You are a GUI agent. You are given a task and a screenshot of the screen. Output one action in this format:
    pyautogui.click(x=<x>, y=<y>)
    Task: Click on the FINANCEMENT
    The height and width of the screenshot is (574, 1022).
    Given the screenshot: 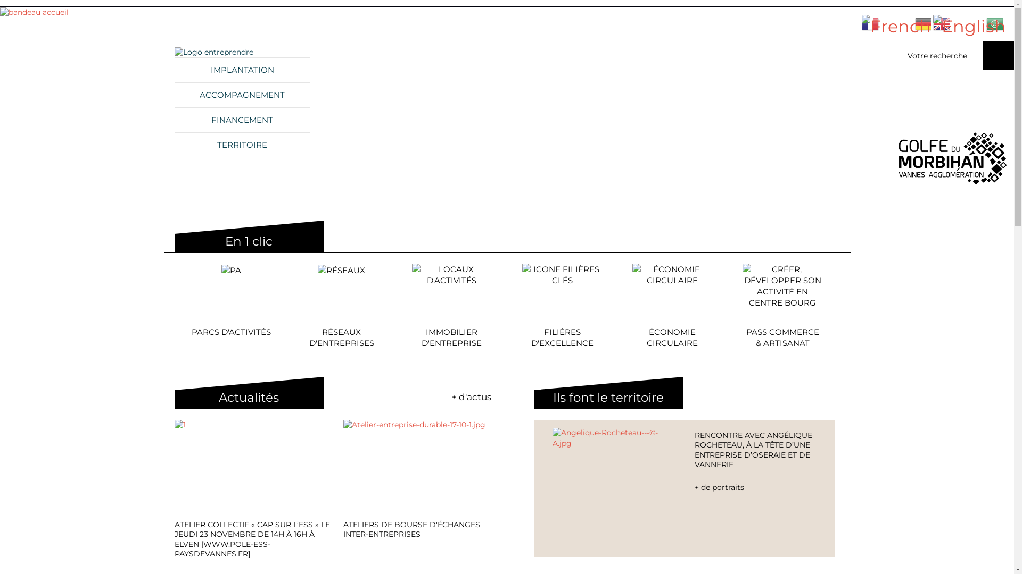 What is the action you would take?
    pyautogui.click(x=243, y=120)
    